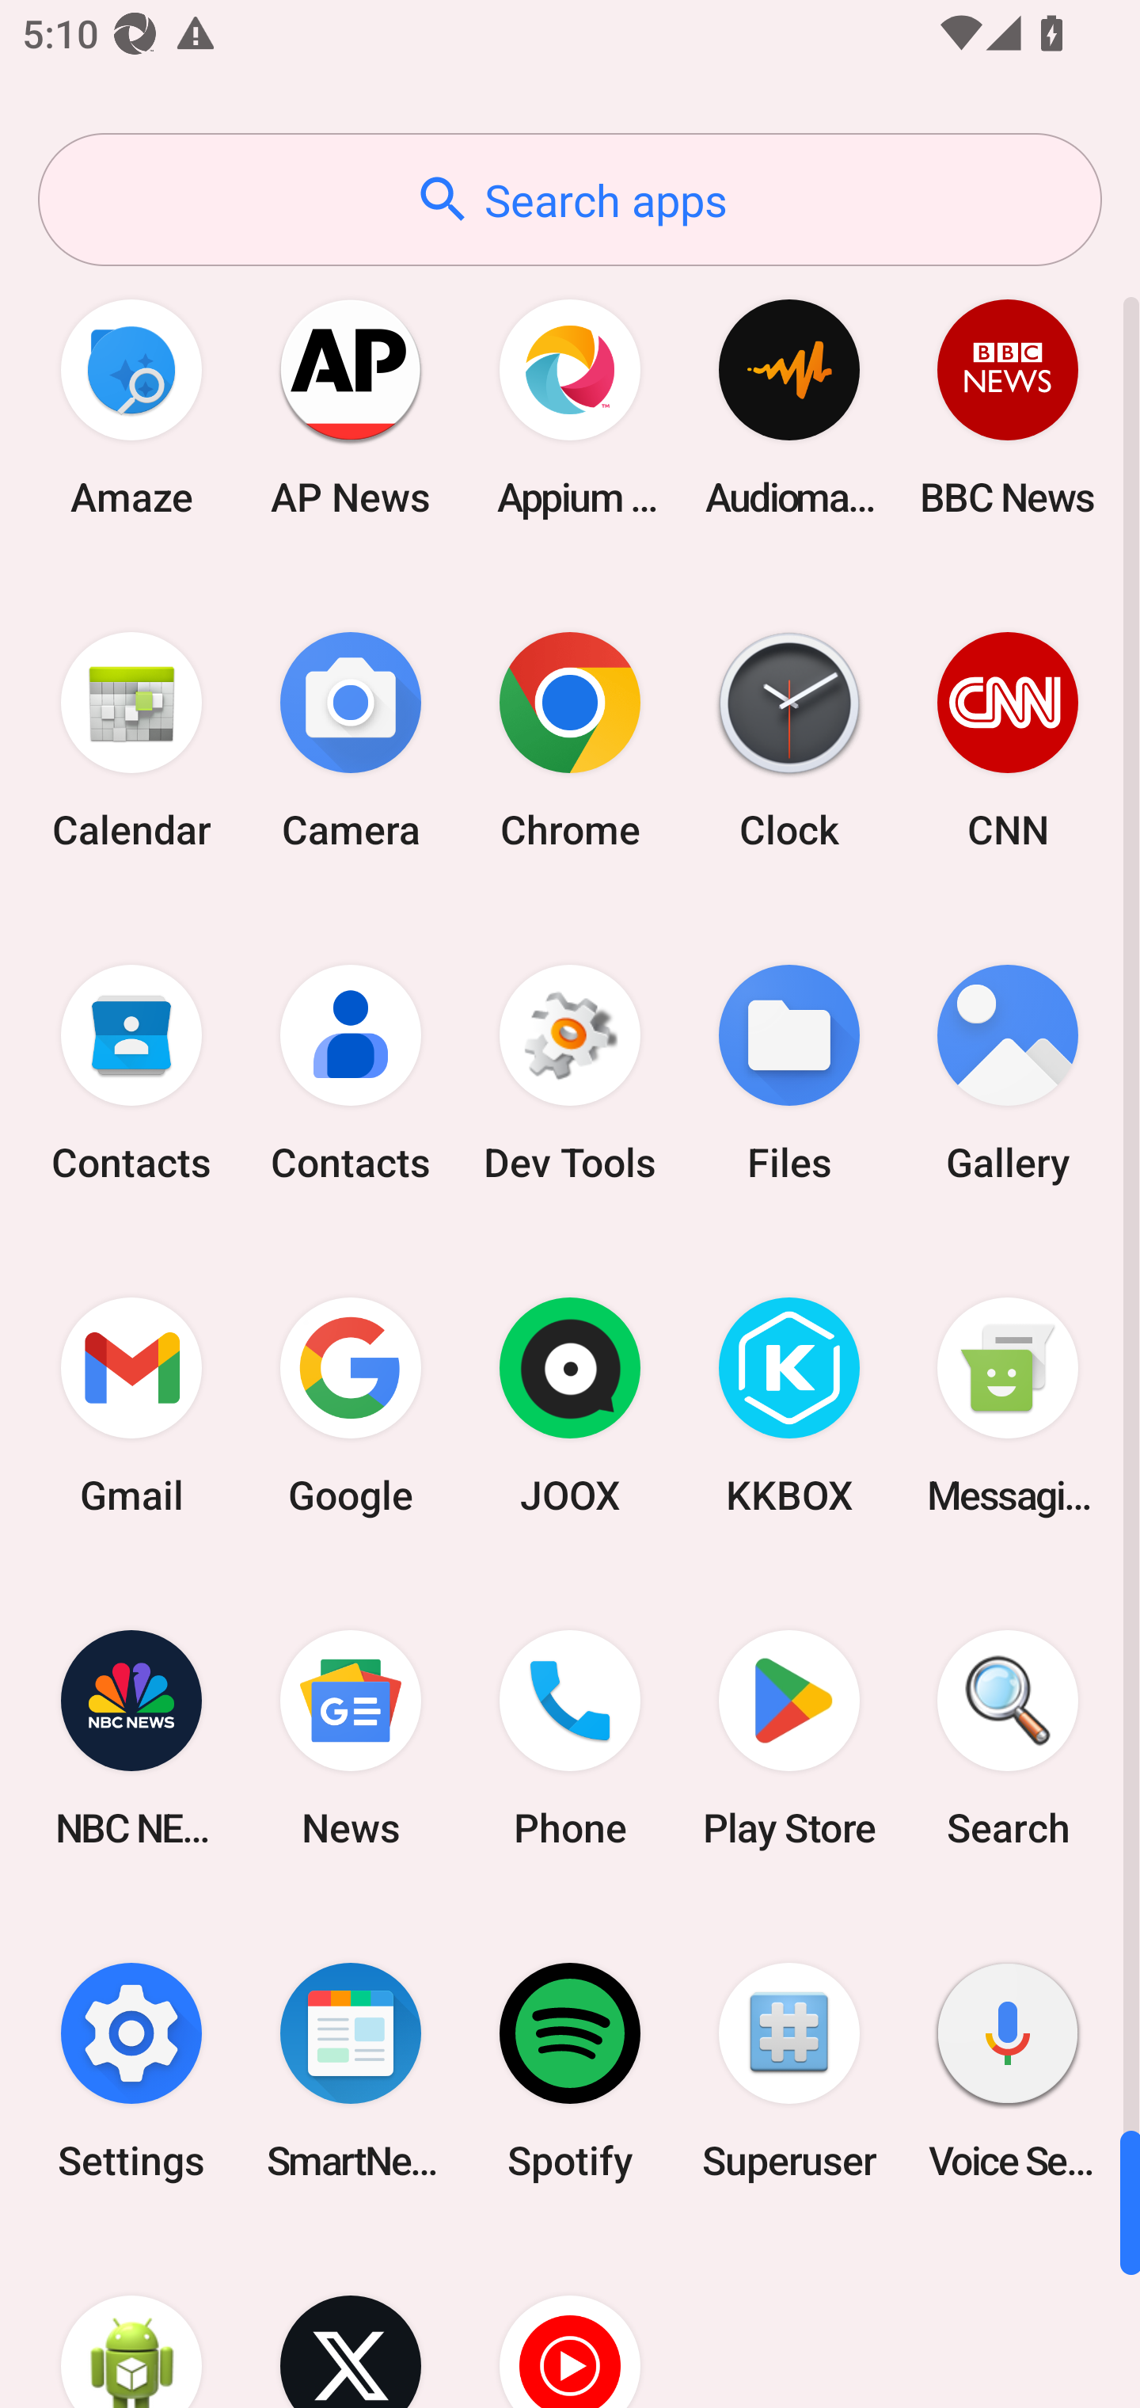 This screenshot has width=1140, height=2408. Describe the element at coordinates (1008, 1406) in the screenshot. I see `Messaging` at that location.